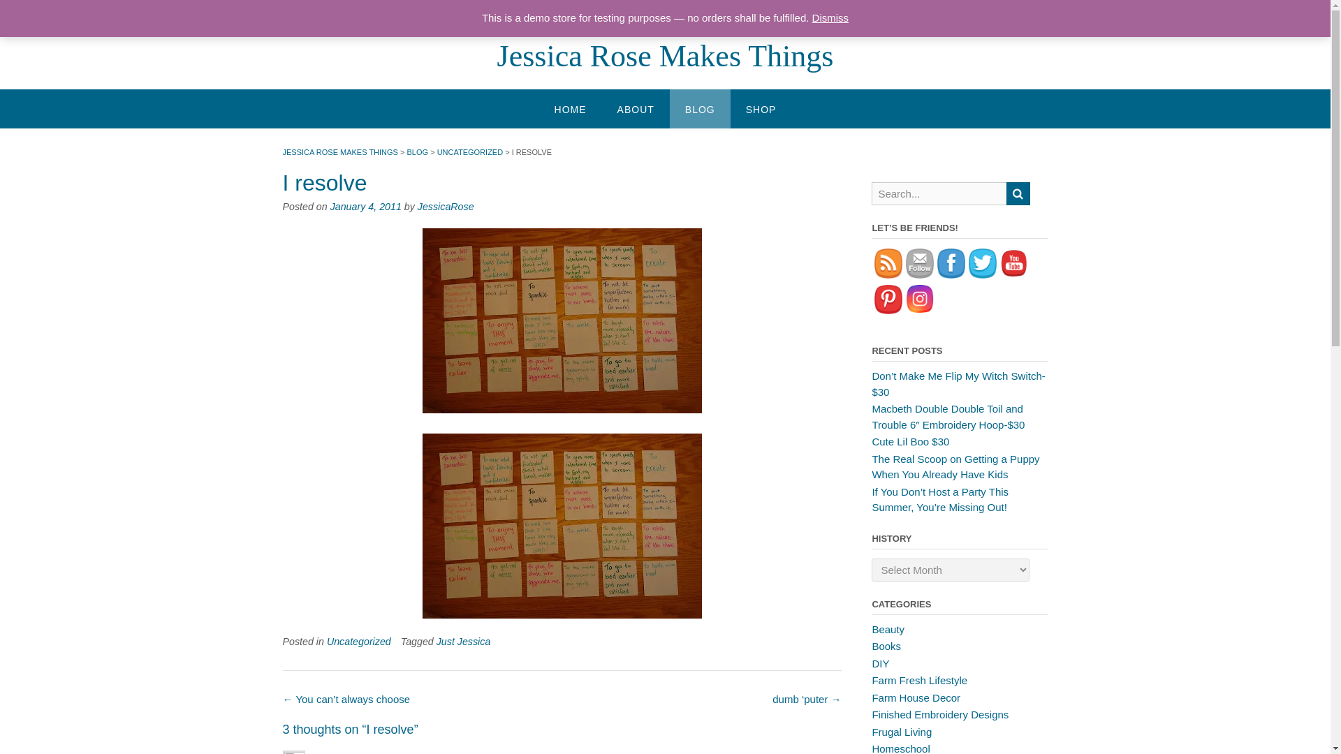 This screenshot has height=754, width=1341. What do you see at coordinates (339, 151) in the screenshot?
I see `Go to Jessica Rose Makes Things.` at bounding box center [339, 151].